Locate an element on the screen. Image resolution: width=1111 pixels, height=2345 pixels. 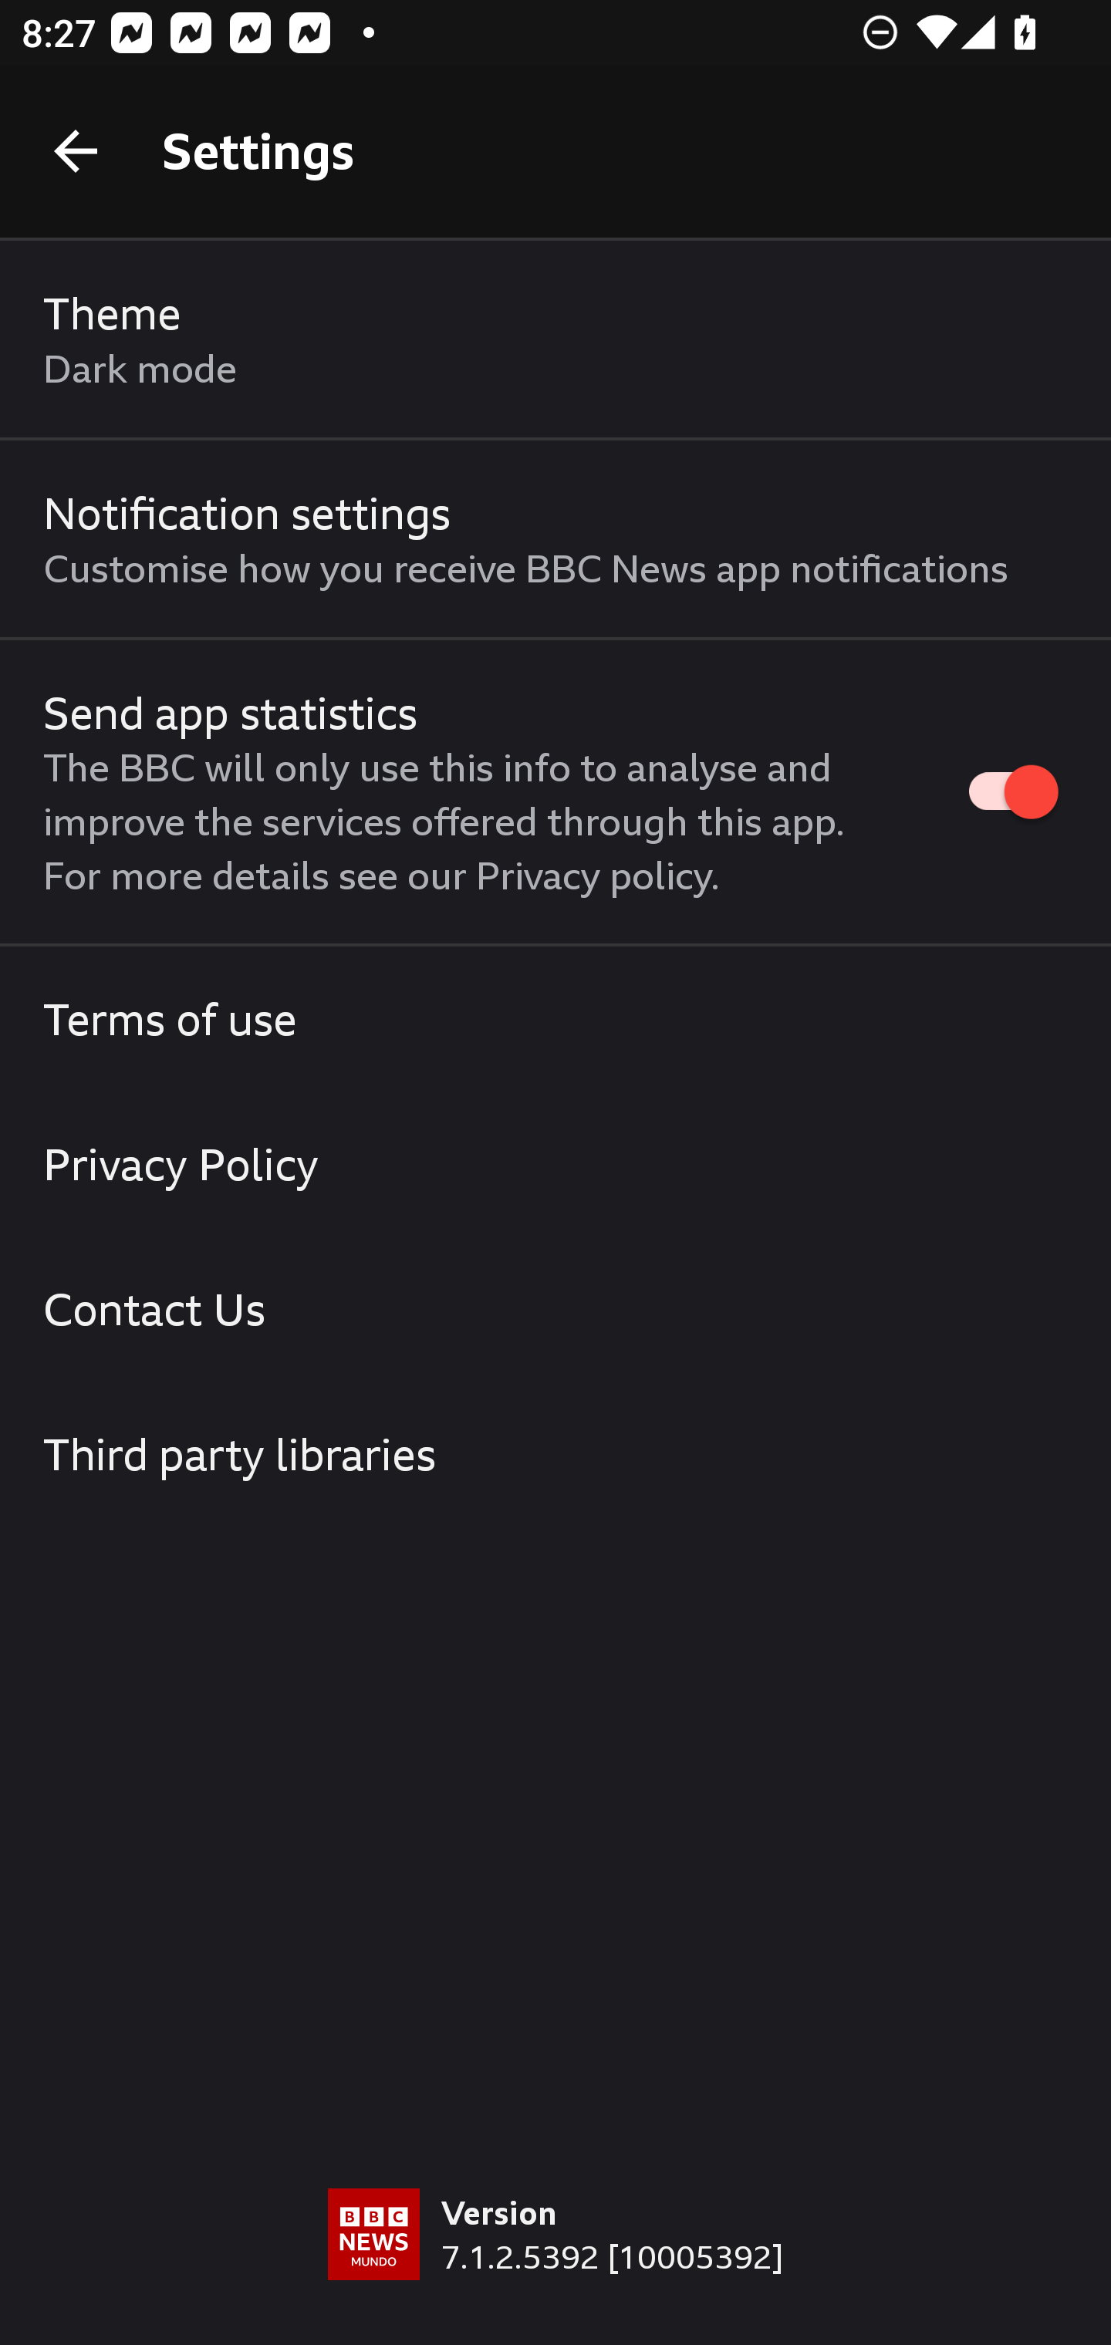
Contact Us is located at coordinates (555, 1308).